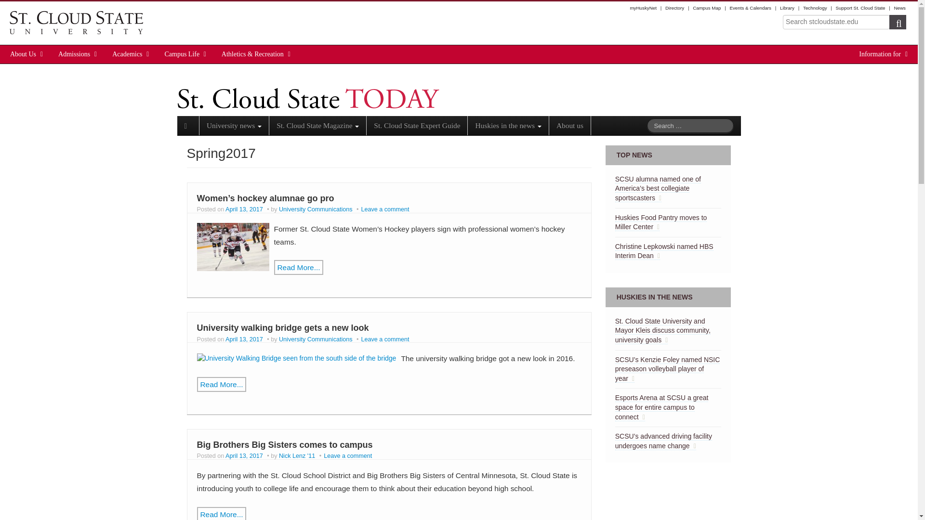  I want to click on Permalink to University walking bridge gets a new look, so click(282, 327).